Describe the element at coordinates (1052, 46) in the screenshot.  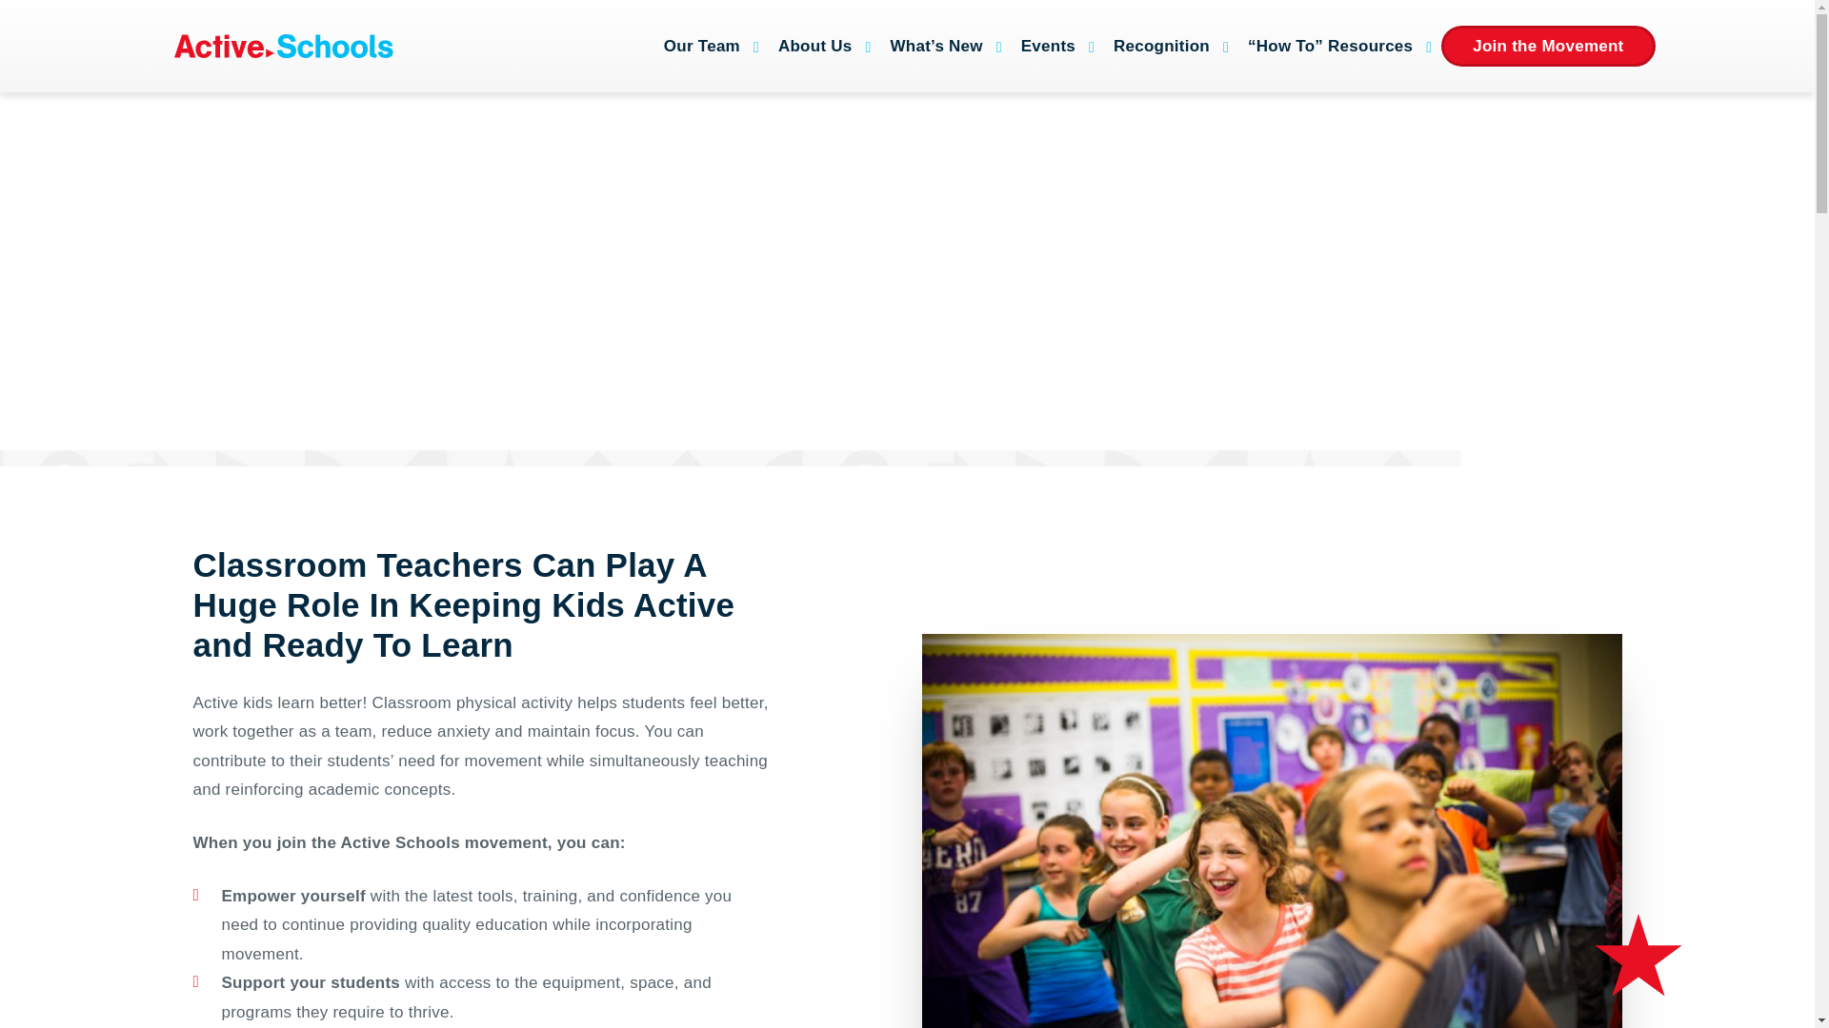
I see `Events` at that location.